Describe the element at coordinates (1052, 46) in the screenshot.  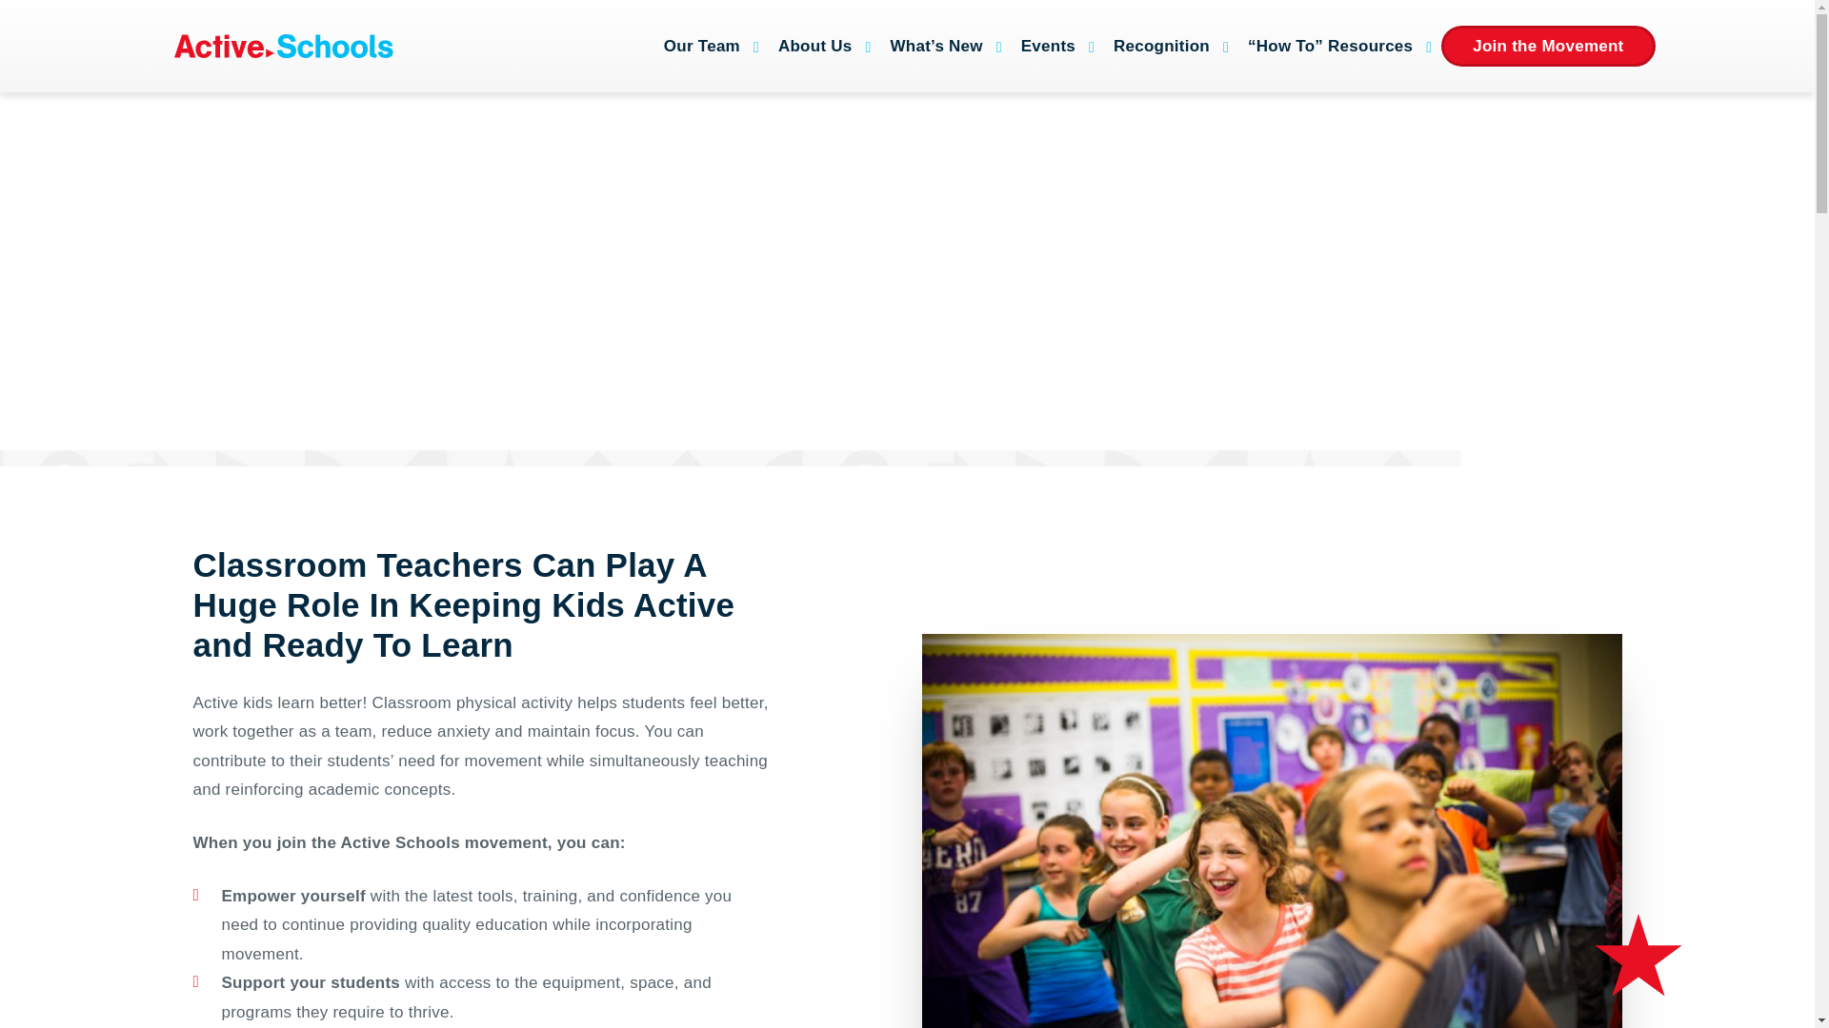
I see `Events` at that location.